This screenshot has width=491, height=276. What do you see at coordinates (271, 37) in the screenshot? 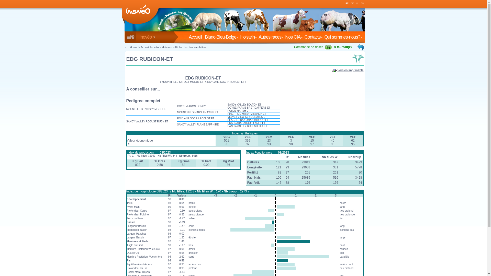
I see `Autres races` at bounding box center [271, 37].